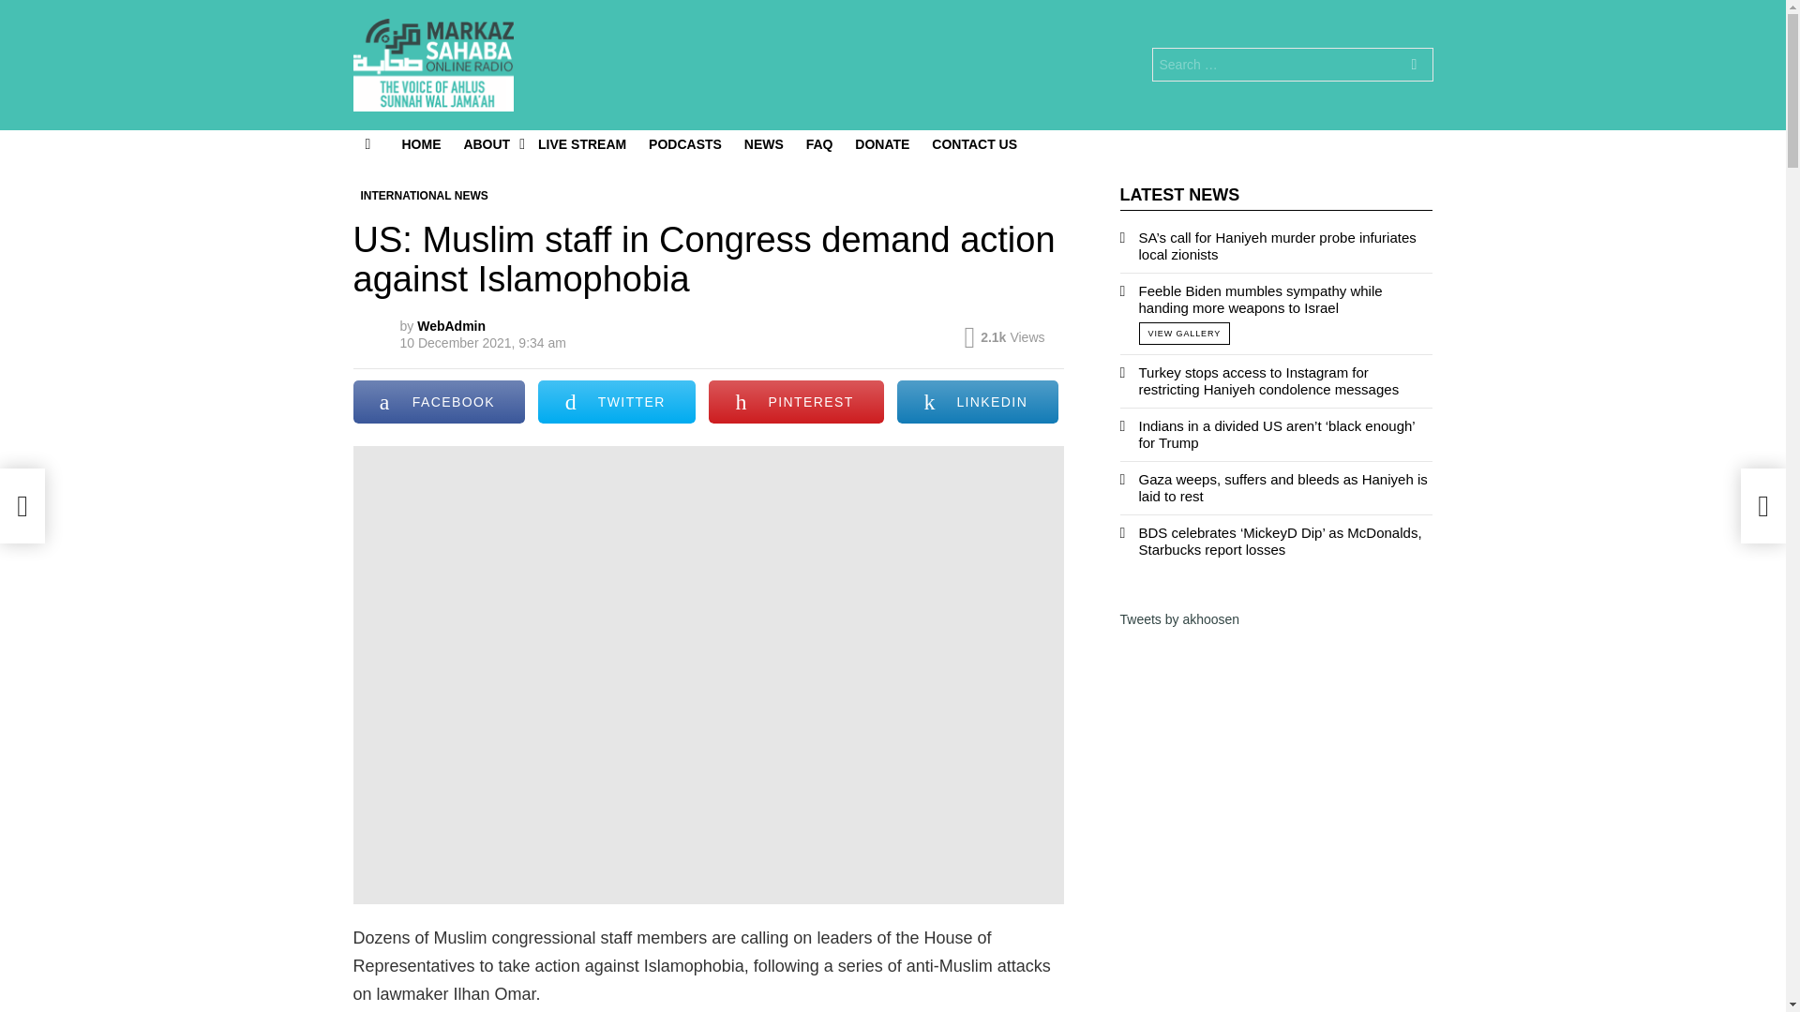 This screenshot has height=1012, width=1800. I want to click on Share on Facebook, so click(439, 402).